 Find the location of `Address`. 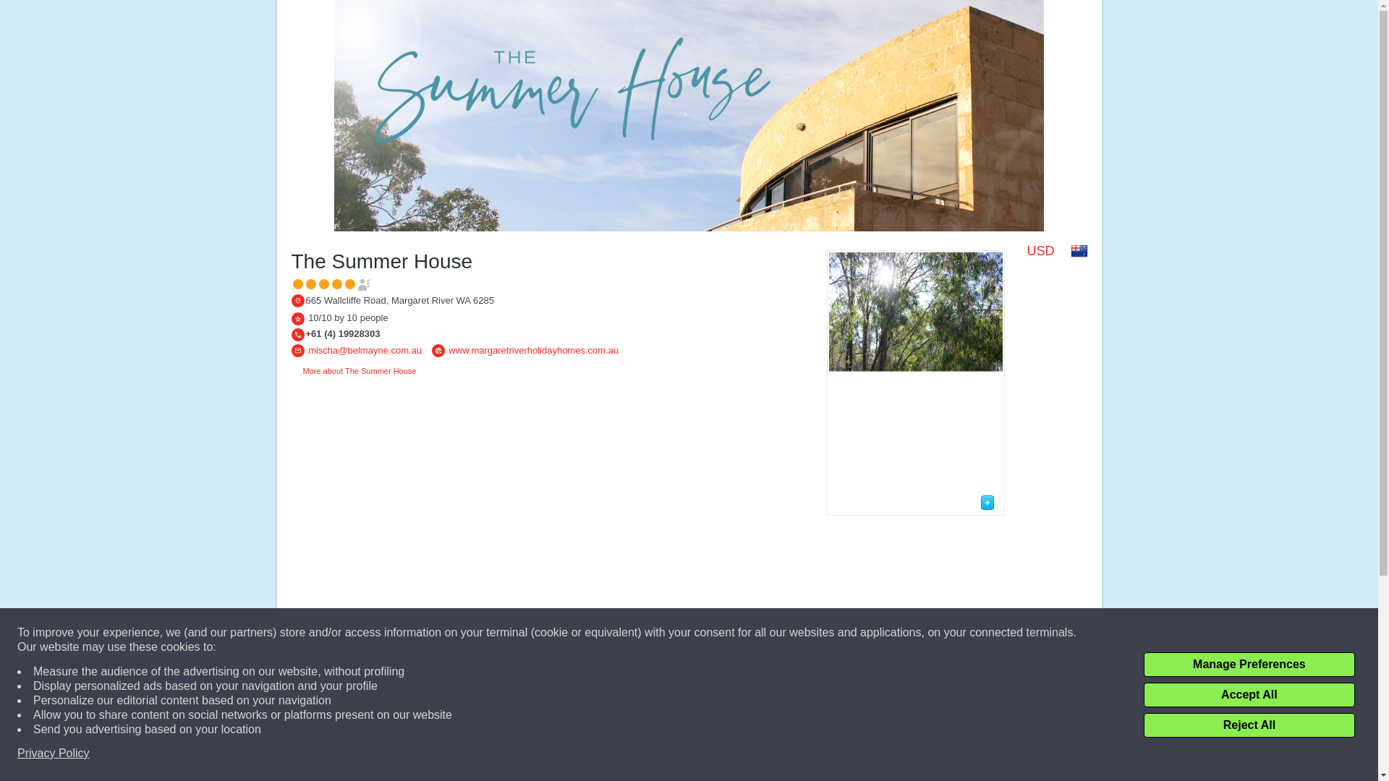

Address is located at coordinates (297, 301).